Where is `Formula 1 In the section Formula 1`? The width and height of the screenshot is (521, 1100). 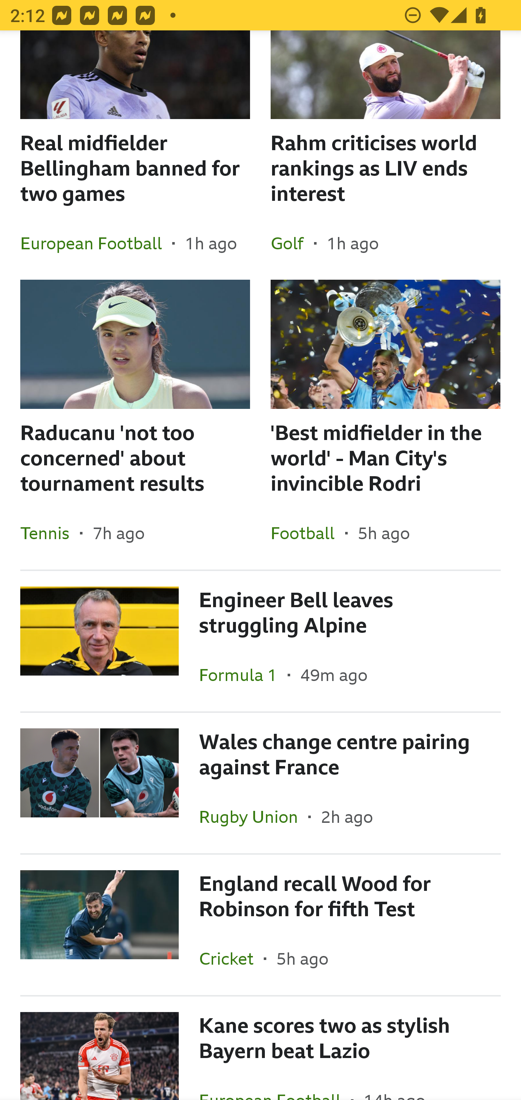 Formula 1 In the section Formula 1 is located at coordinates (243, 674).